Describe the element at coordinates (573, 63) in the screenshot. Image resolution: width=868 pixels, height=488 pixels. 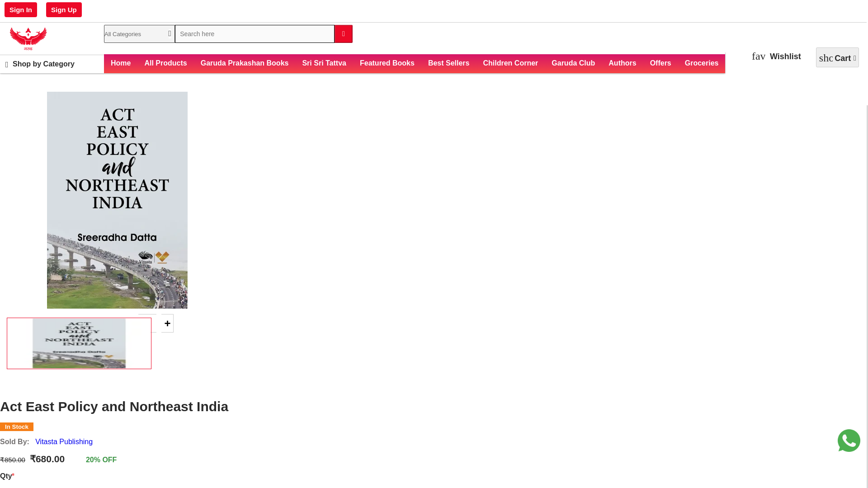
I see `Garuda Club` at that location.